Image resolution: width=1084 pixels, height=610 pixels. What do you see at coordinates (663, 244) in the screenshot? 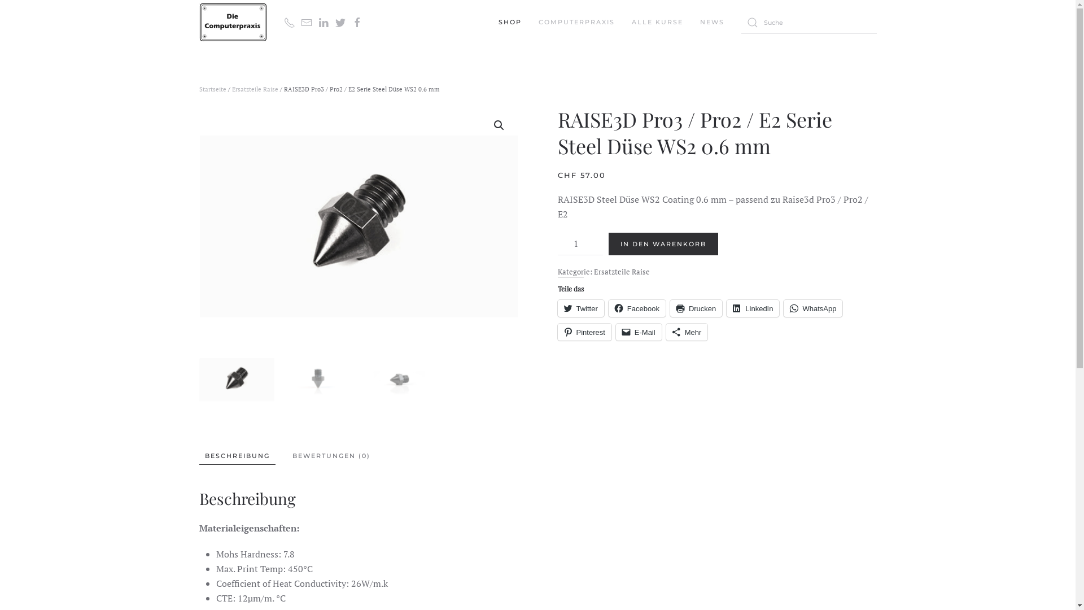
I see `IN DEN WARENKORB` at bounding box center [663, 244].